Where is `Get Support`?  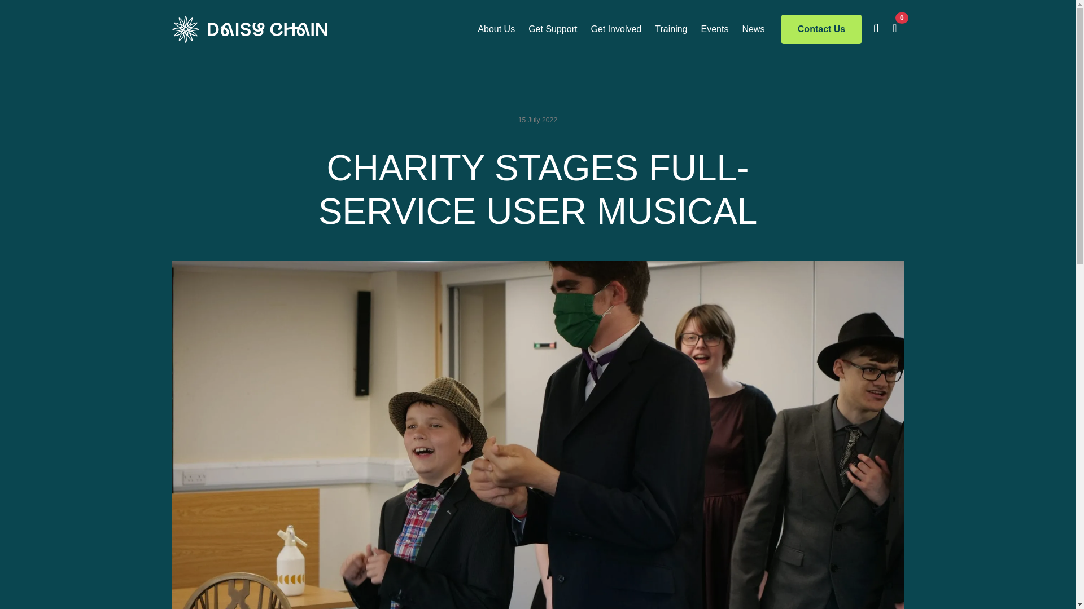 Get Support is located at coordinates (552, 29).